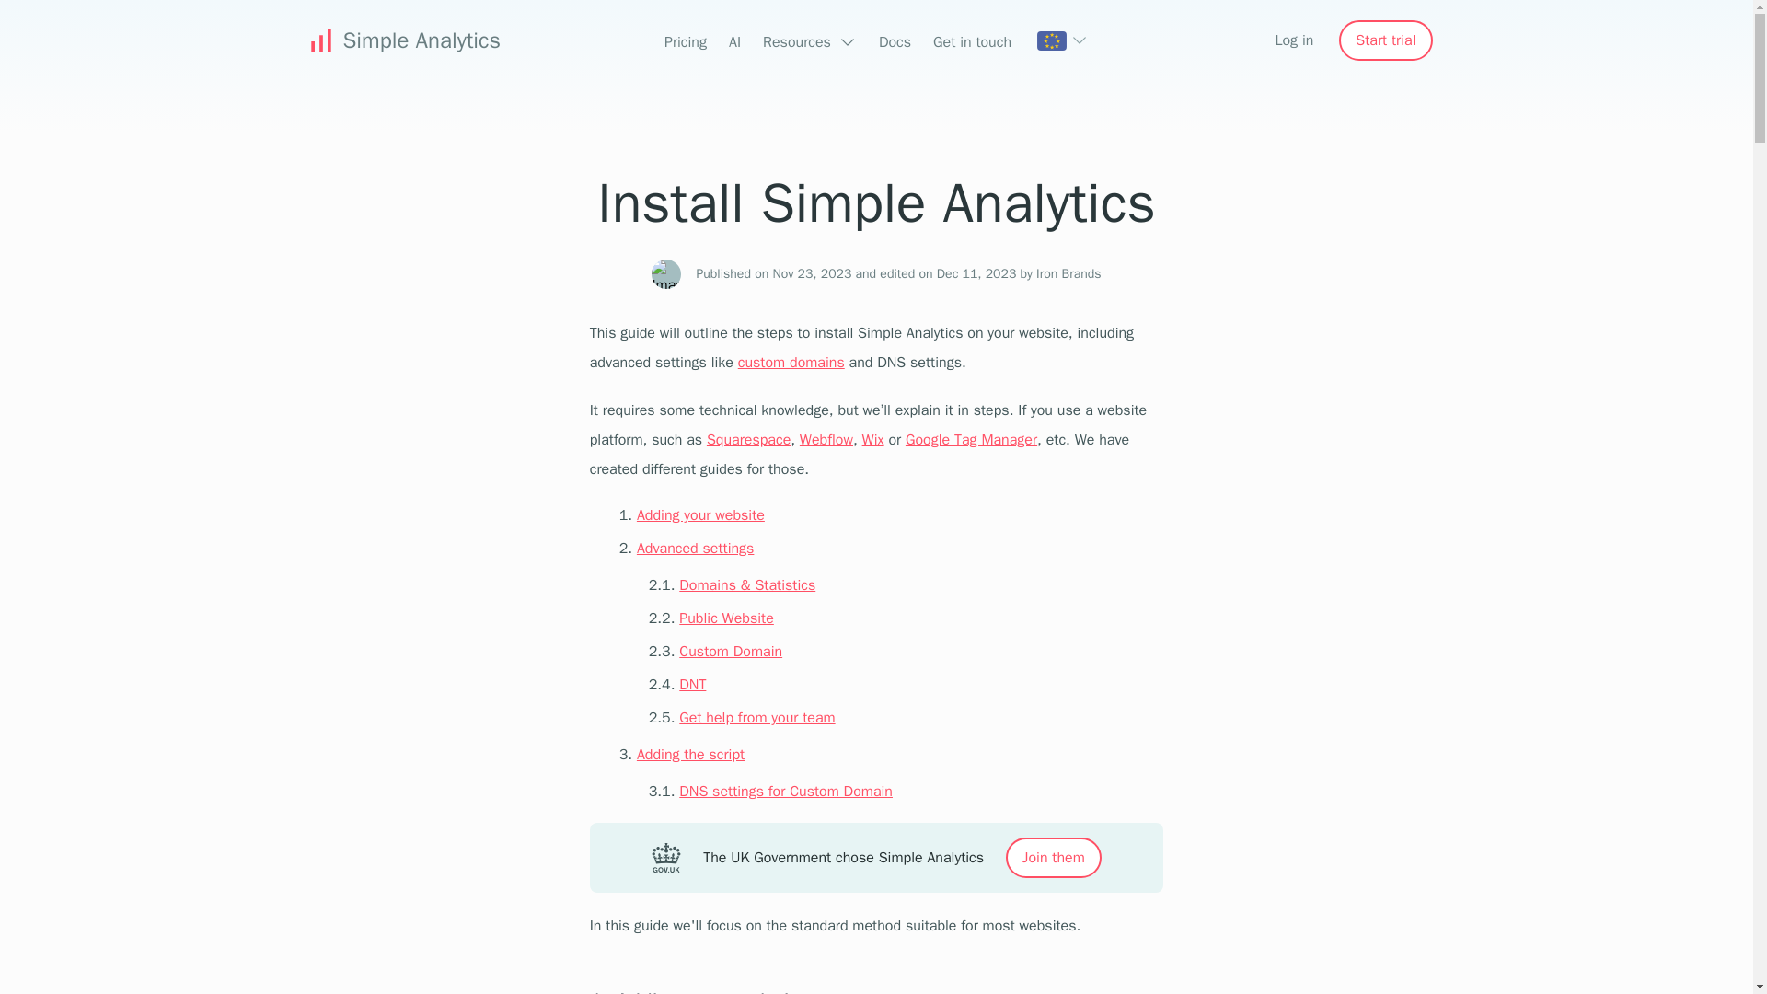  What do you see at coordinates (895, 42) in the screenshot?
I see `Docs` at bounding box center [895, 42].